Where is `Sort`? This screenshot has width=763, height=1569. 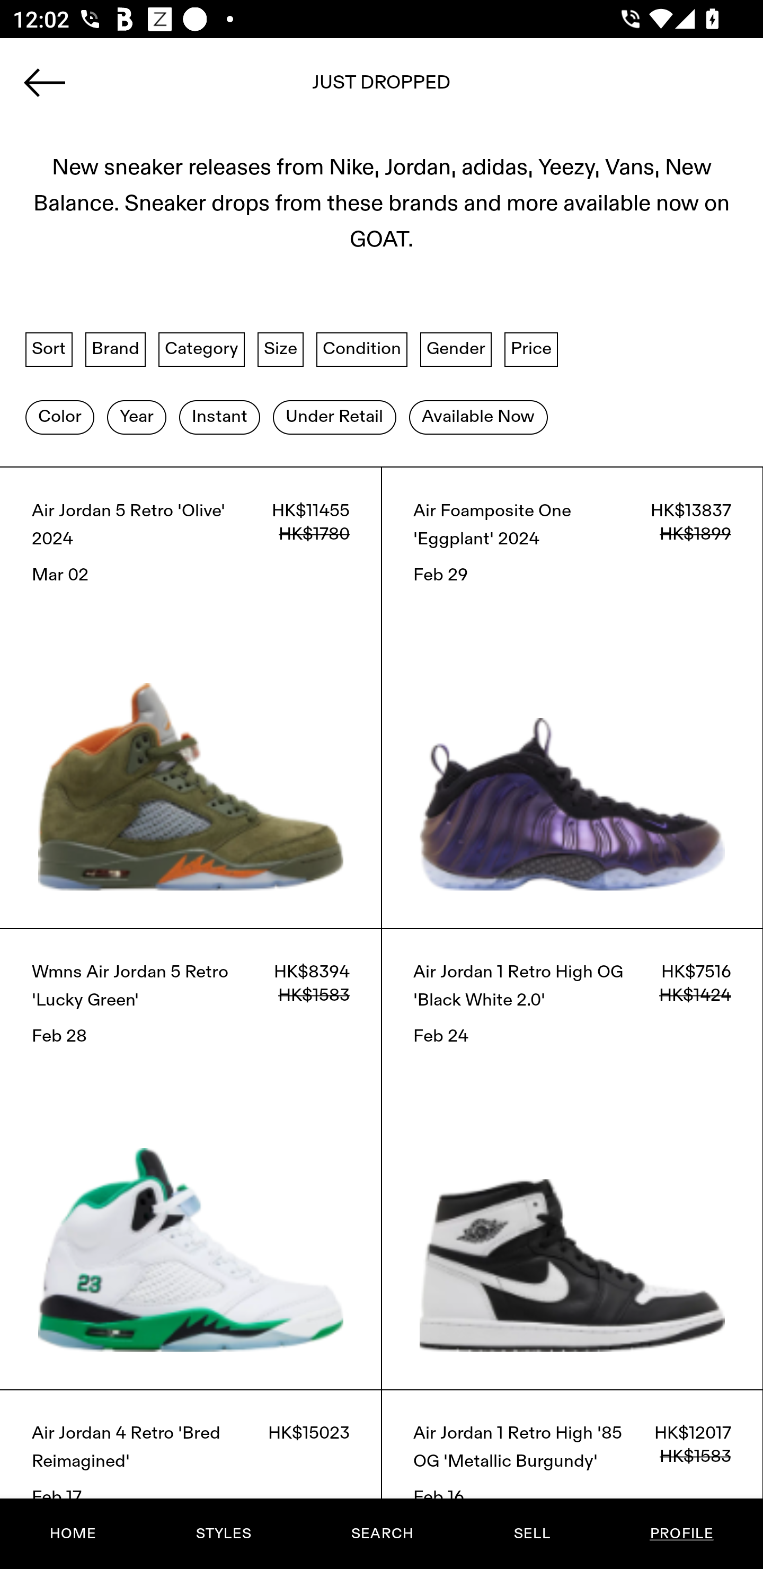
Sort is located at coordinates (49, 349).